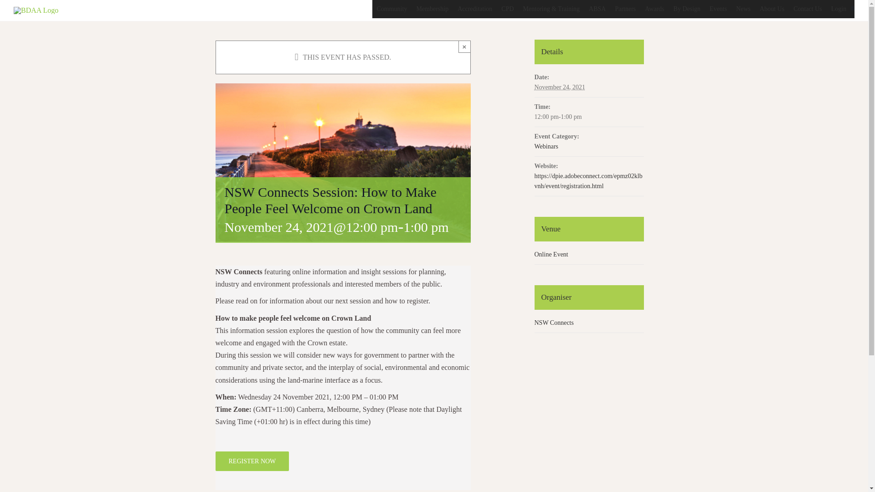 This screenshot has height=492, width=875. I want to click on 2021-11-24, so click(560, 87).